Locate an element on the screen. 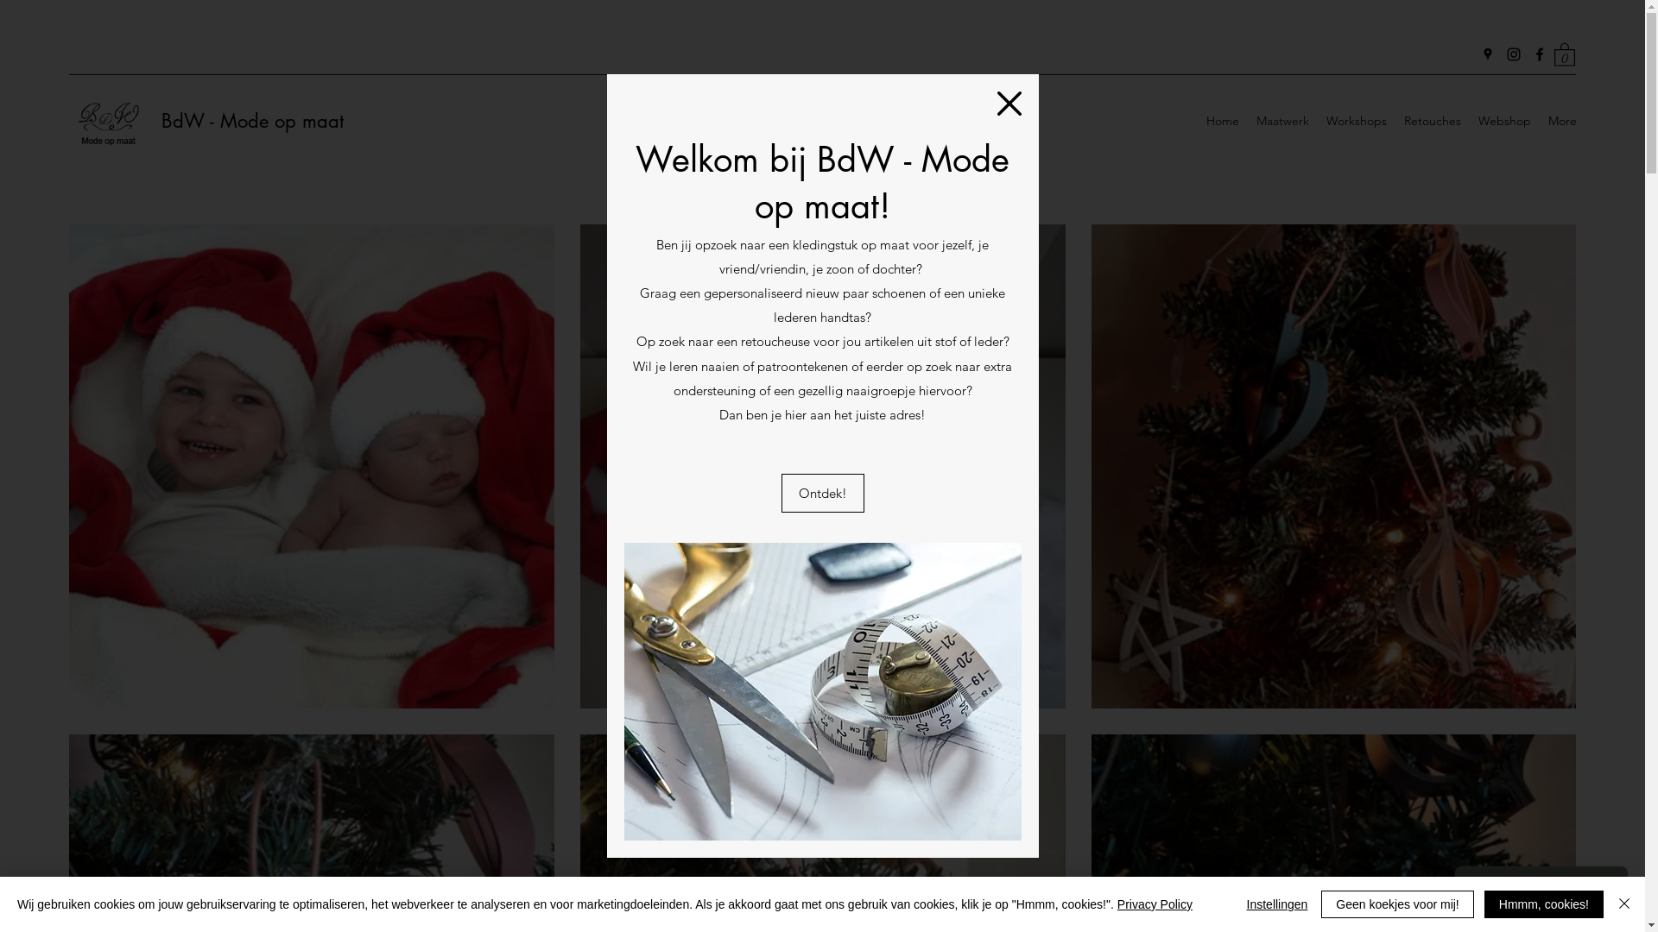 The image size is (1658, 932). Home is located at coordinates (1223, 121).